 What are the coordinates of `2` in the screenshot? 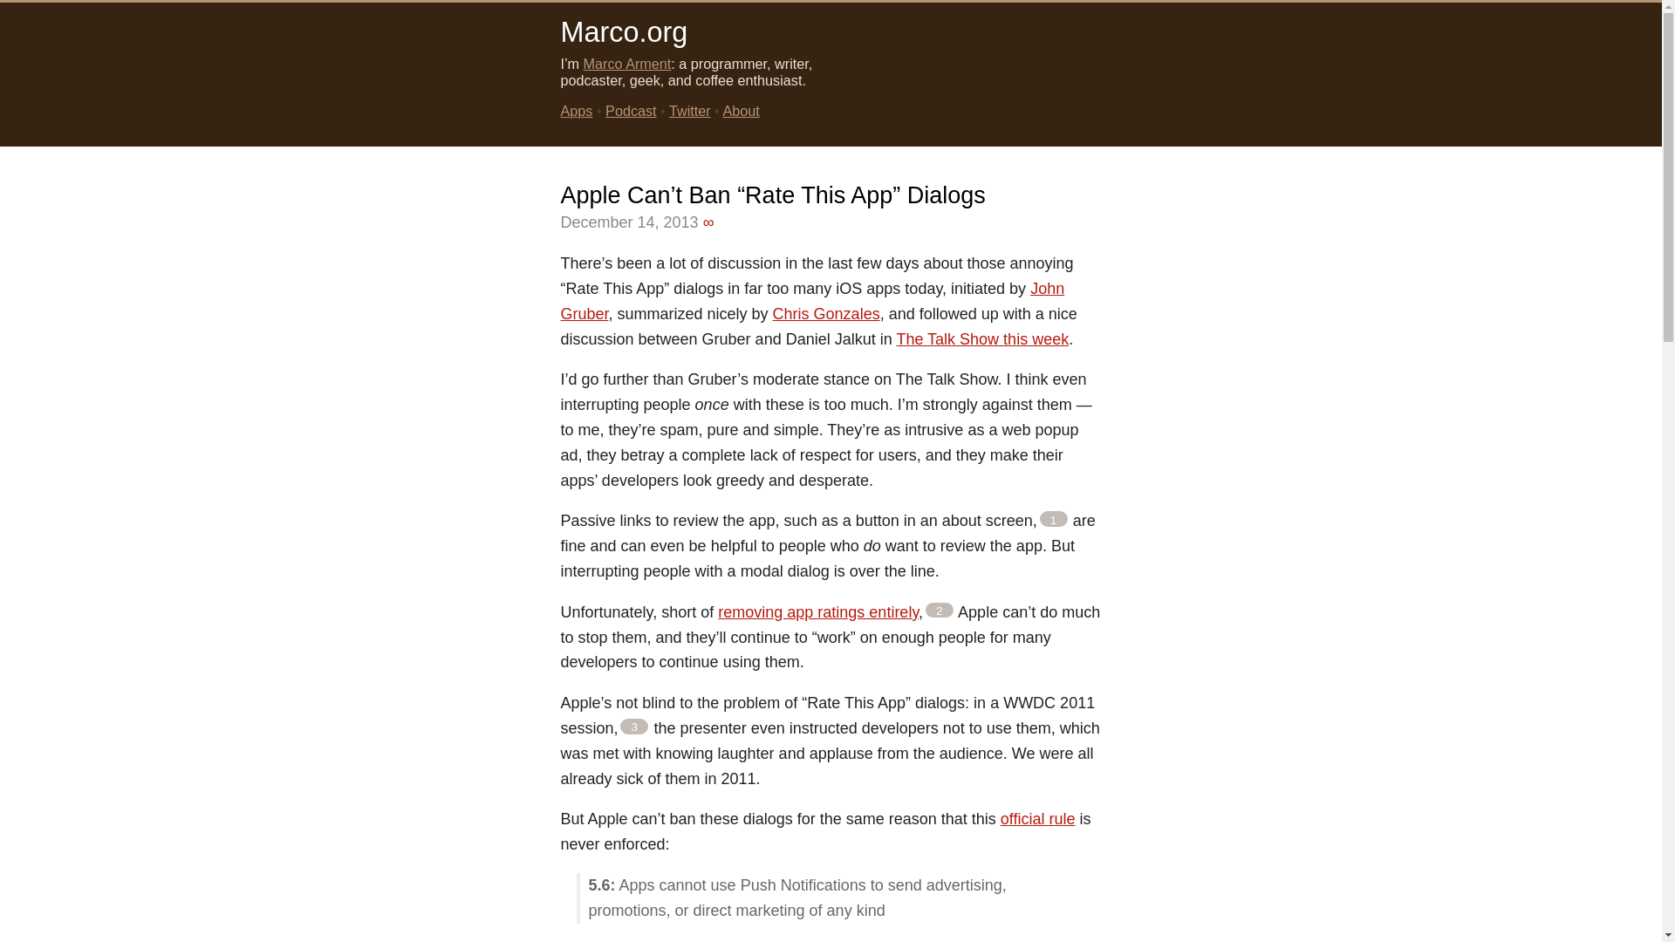 It's located at (939, 611).